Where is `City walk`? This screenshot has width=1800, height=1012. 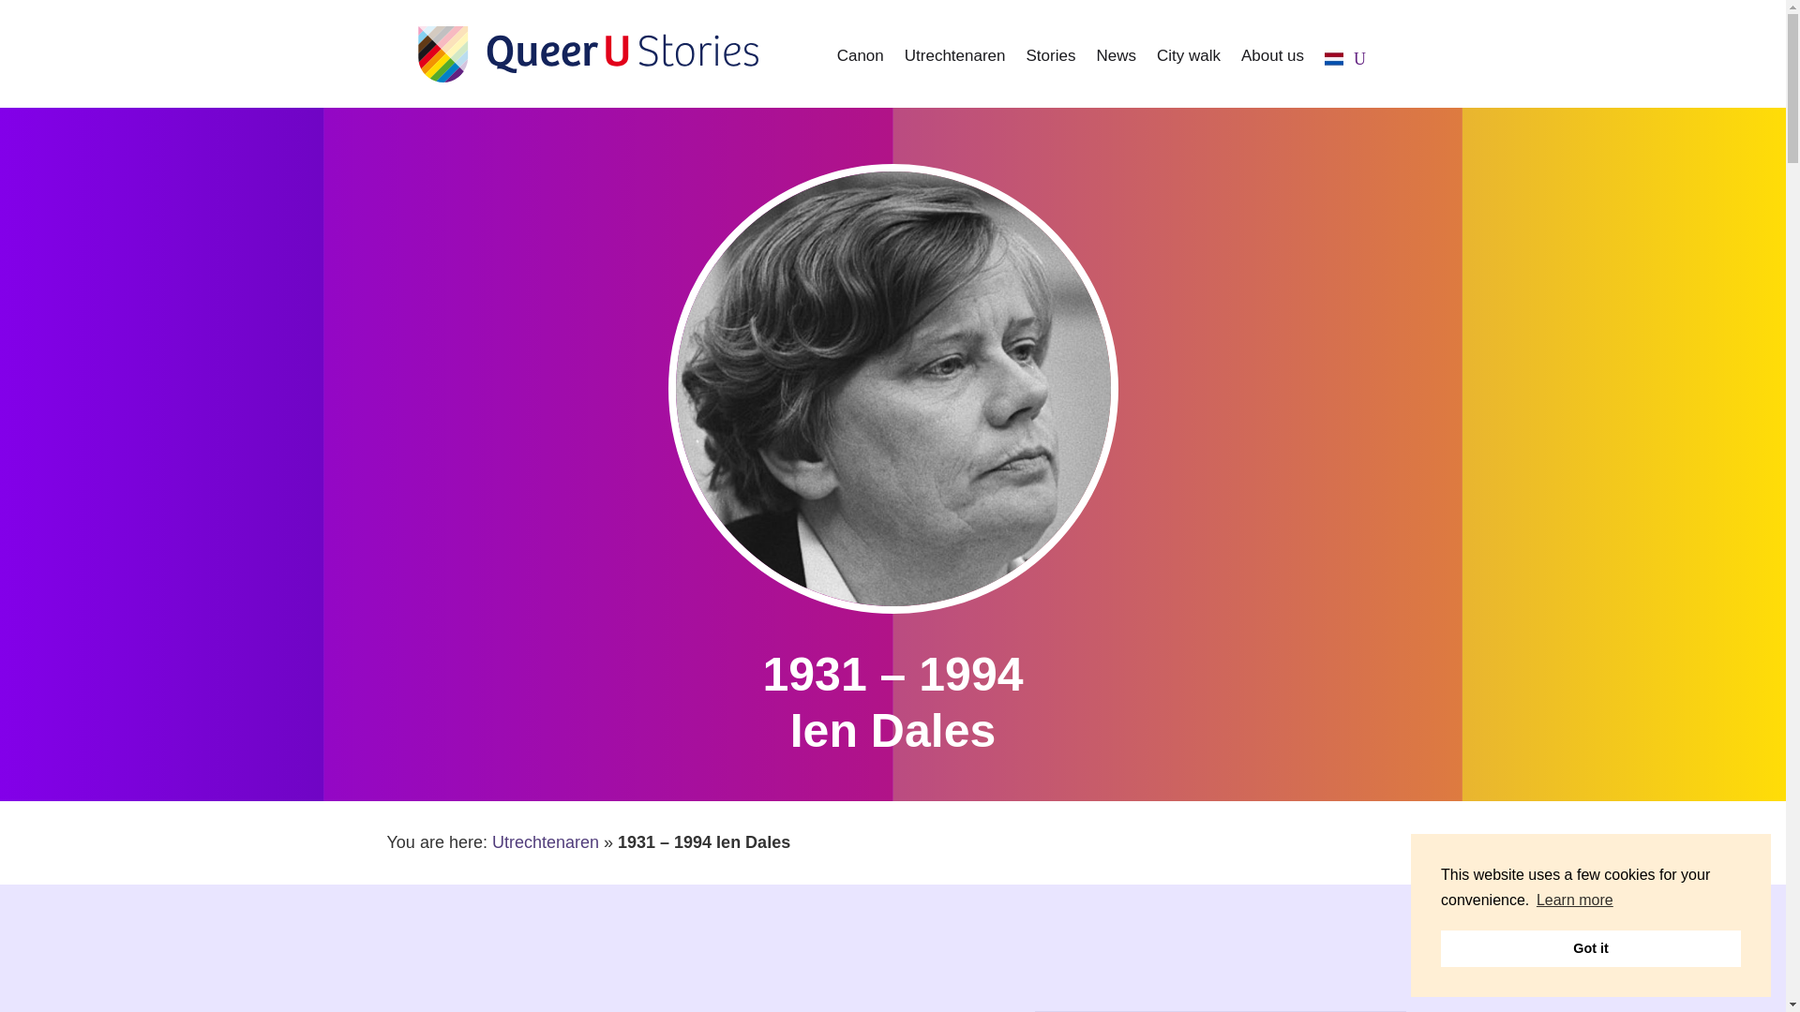
City walk is located at coordinates (1189, 62).